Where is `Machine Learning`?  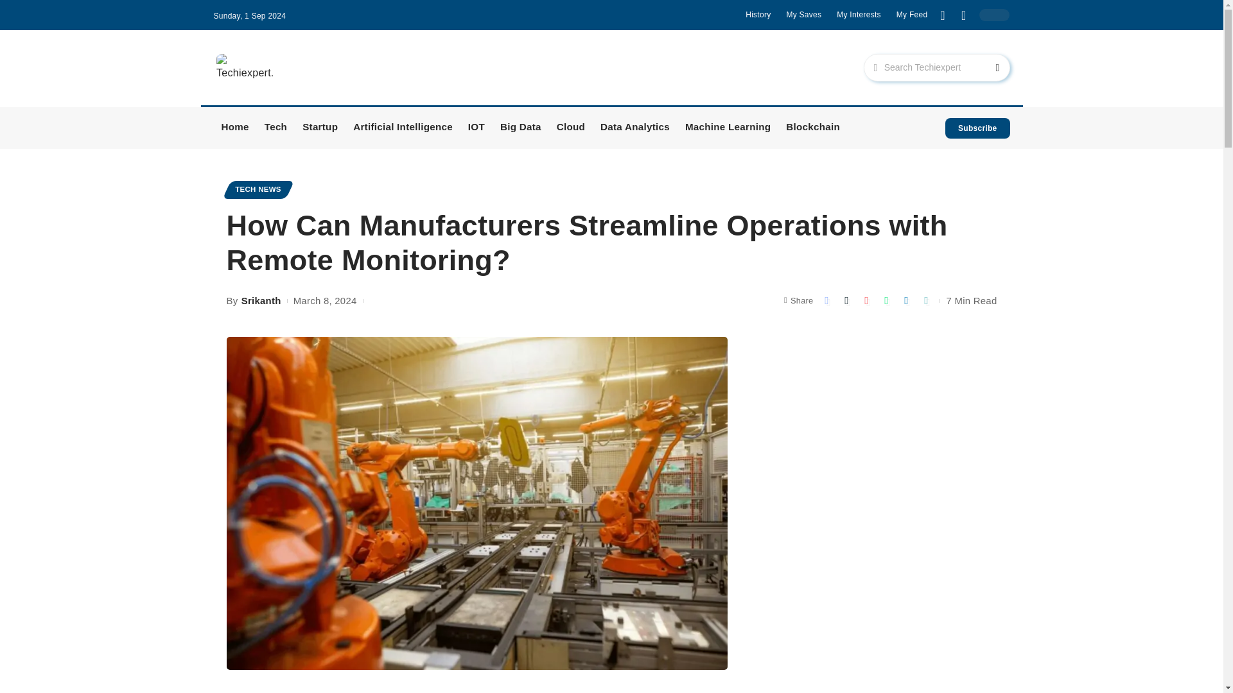
Machine Learning is located at coordinates (727, 128).